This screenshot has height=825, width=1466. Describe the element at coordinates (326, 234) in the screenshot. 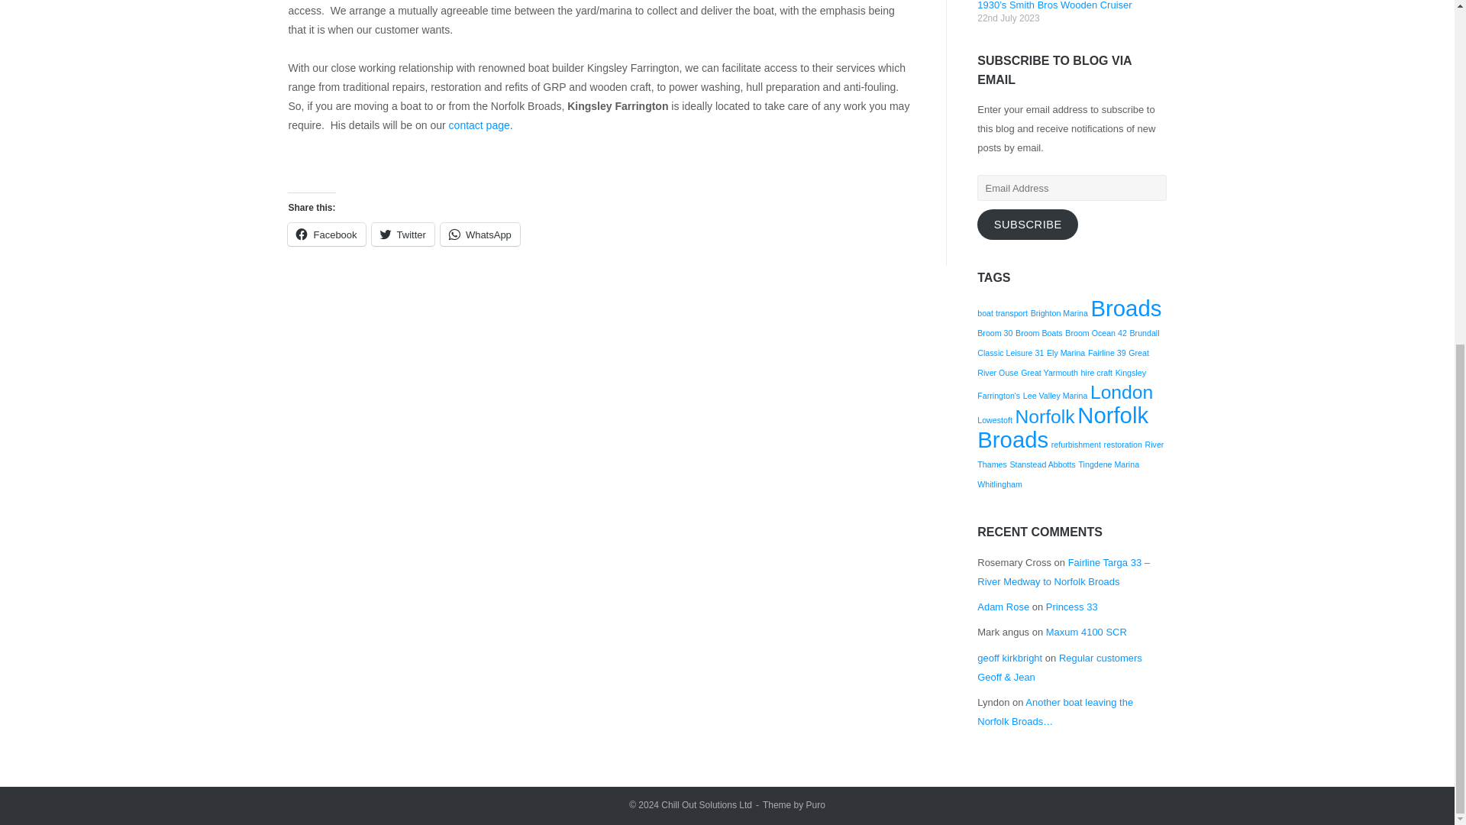

I see `Click to share on Facebook` at that location.